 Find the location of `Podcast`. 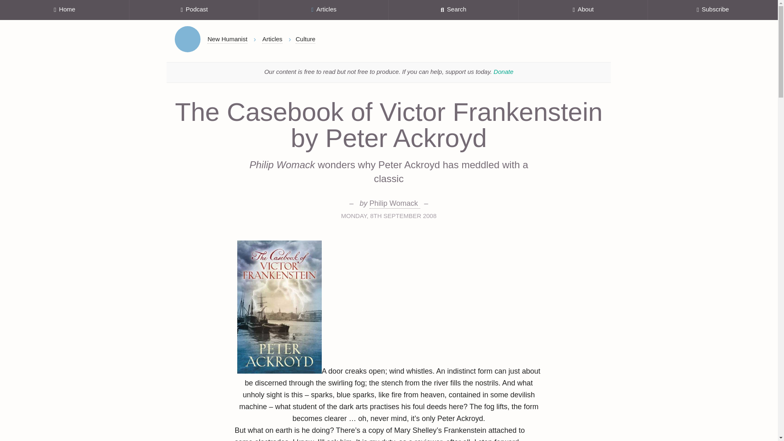

Podcast is located at coordinates (194, 10).